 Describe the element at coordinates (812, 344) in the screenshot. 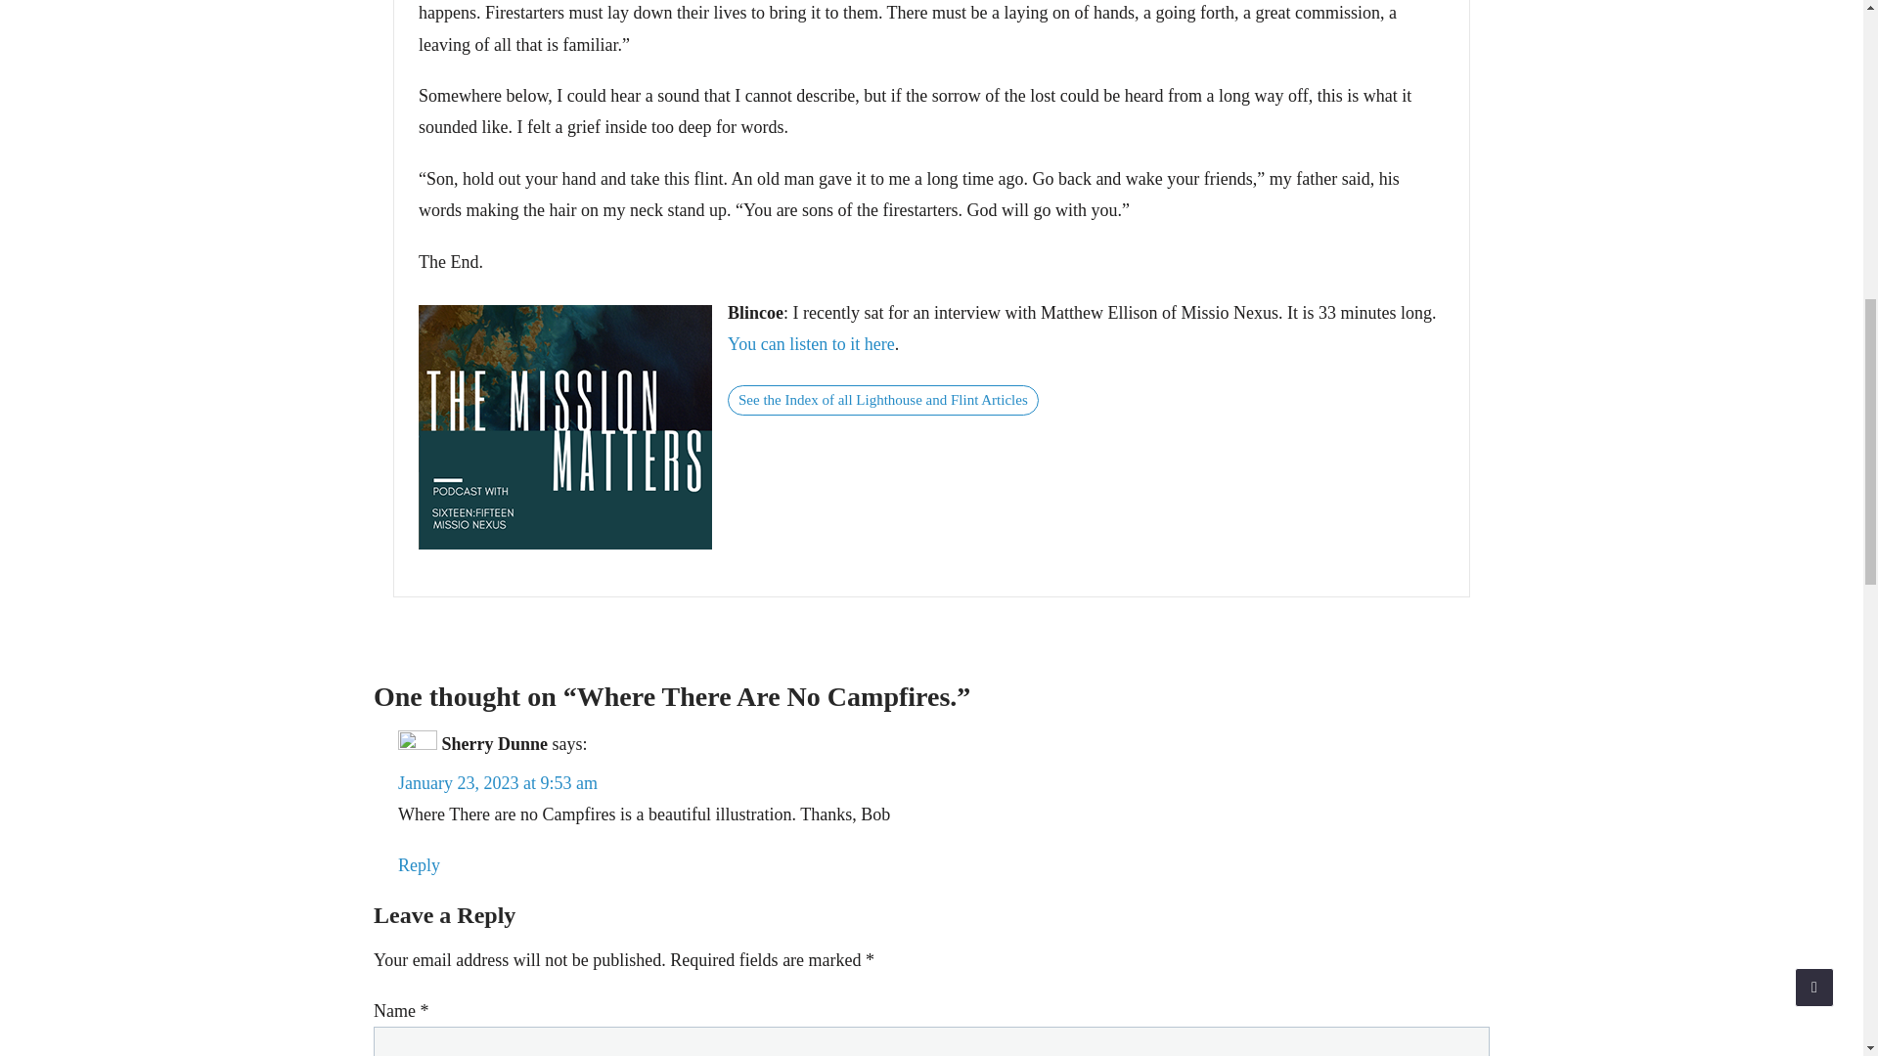

I see `You can listen to it here` at that location.